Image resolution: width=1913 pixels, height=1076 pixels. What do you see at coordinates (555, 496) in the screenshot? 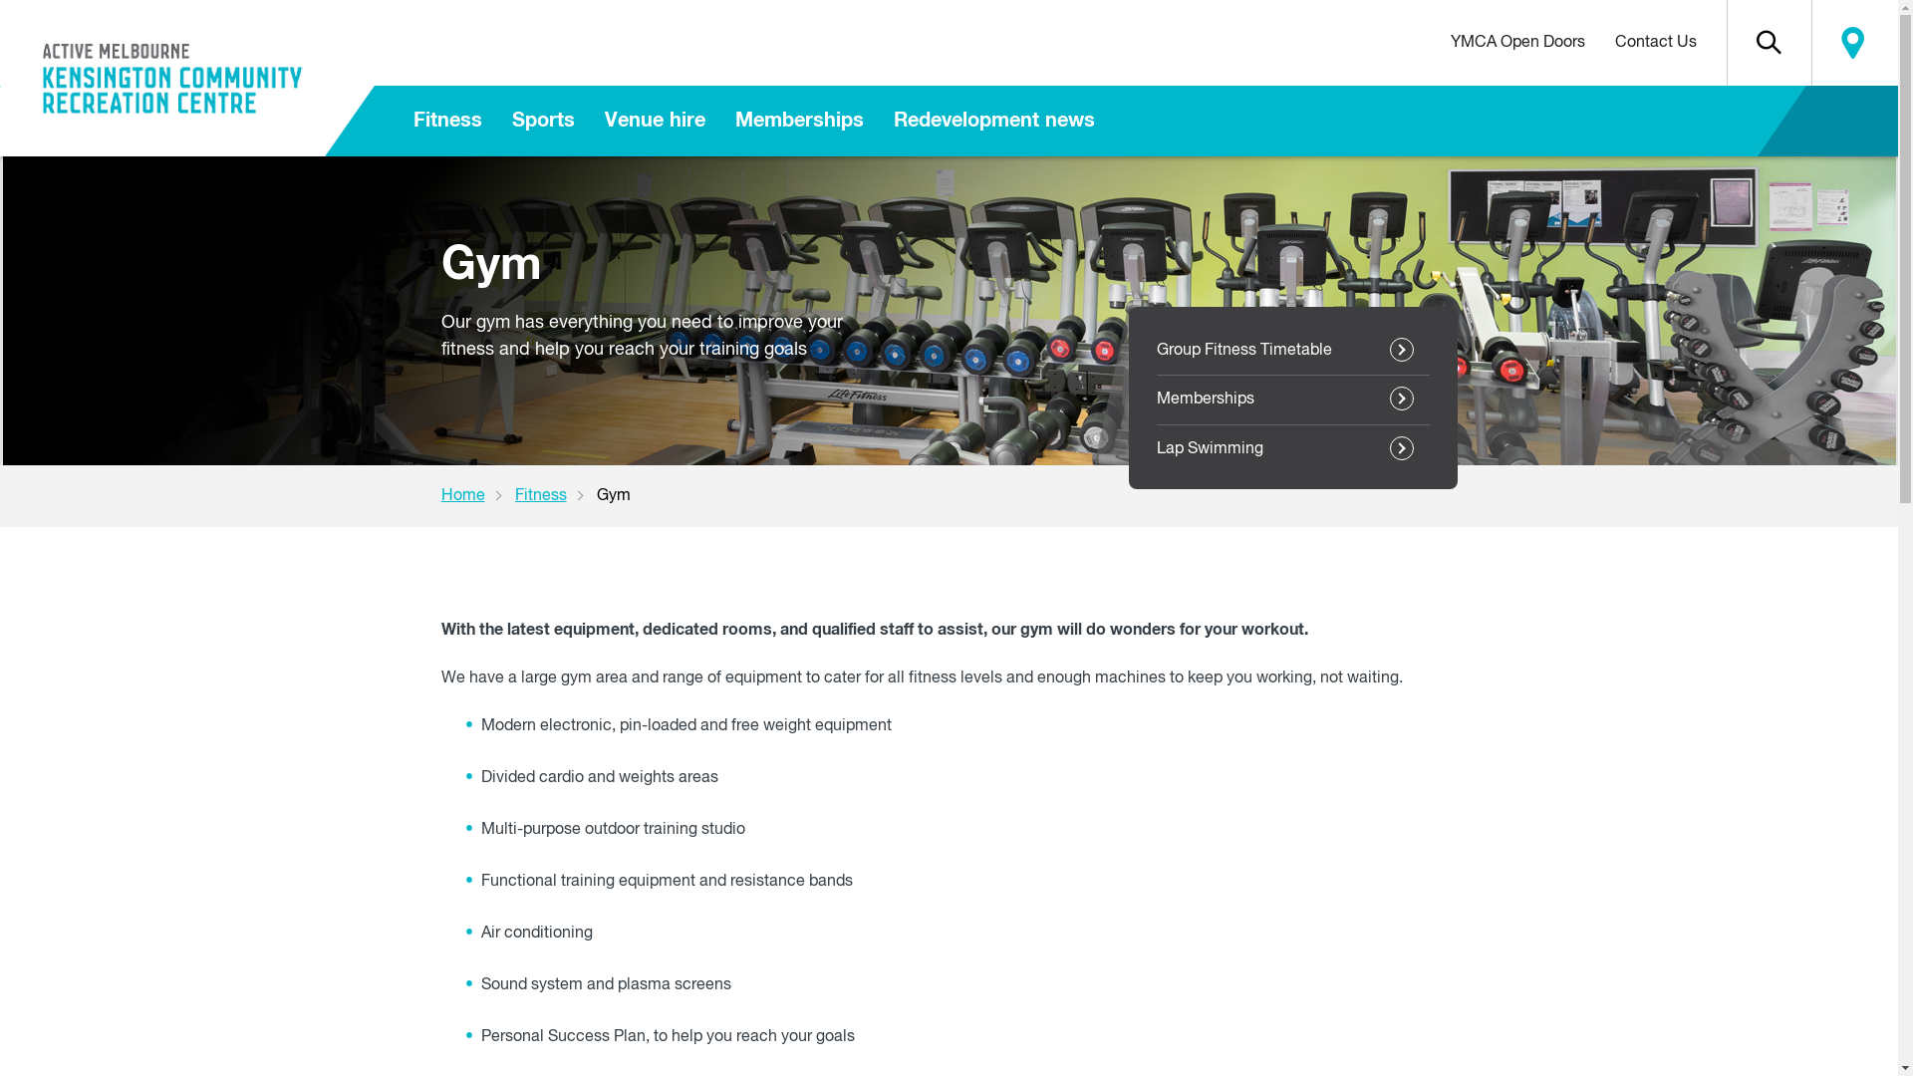
I see `Fitness` at bounding box center [555, 496].